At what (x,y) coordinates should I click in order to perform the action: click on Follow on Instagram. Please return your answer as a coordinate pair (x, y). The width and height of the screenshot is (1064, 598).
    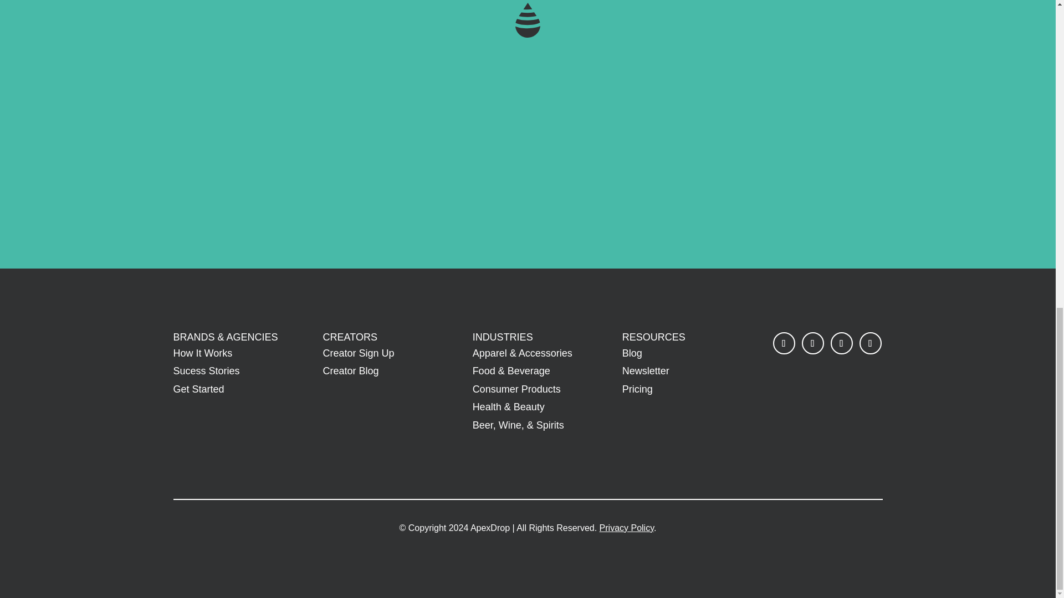
    Looking at the image, I should click on (812, 343).